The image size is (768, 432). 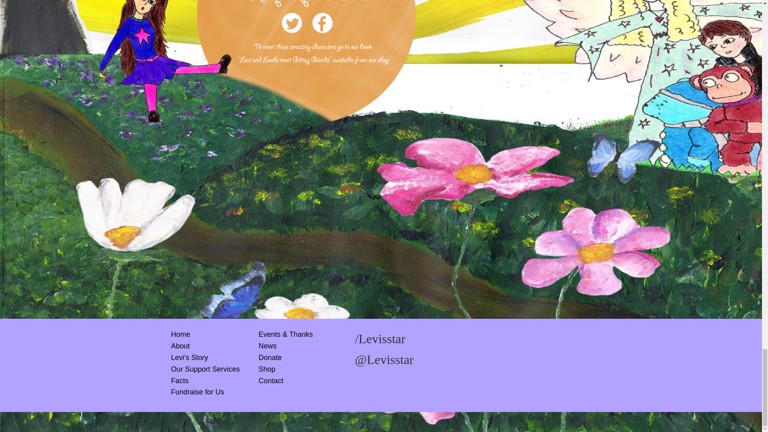 What do you see at coordinates (180, 346) in the screenshot?
I see `About` at bounding box center [180, 346].